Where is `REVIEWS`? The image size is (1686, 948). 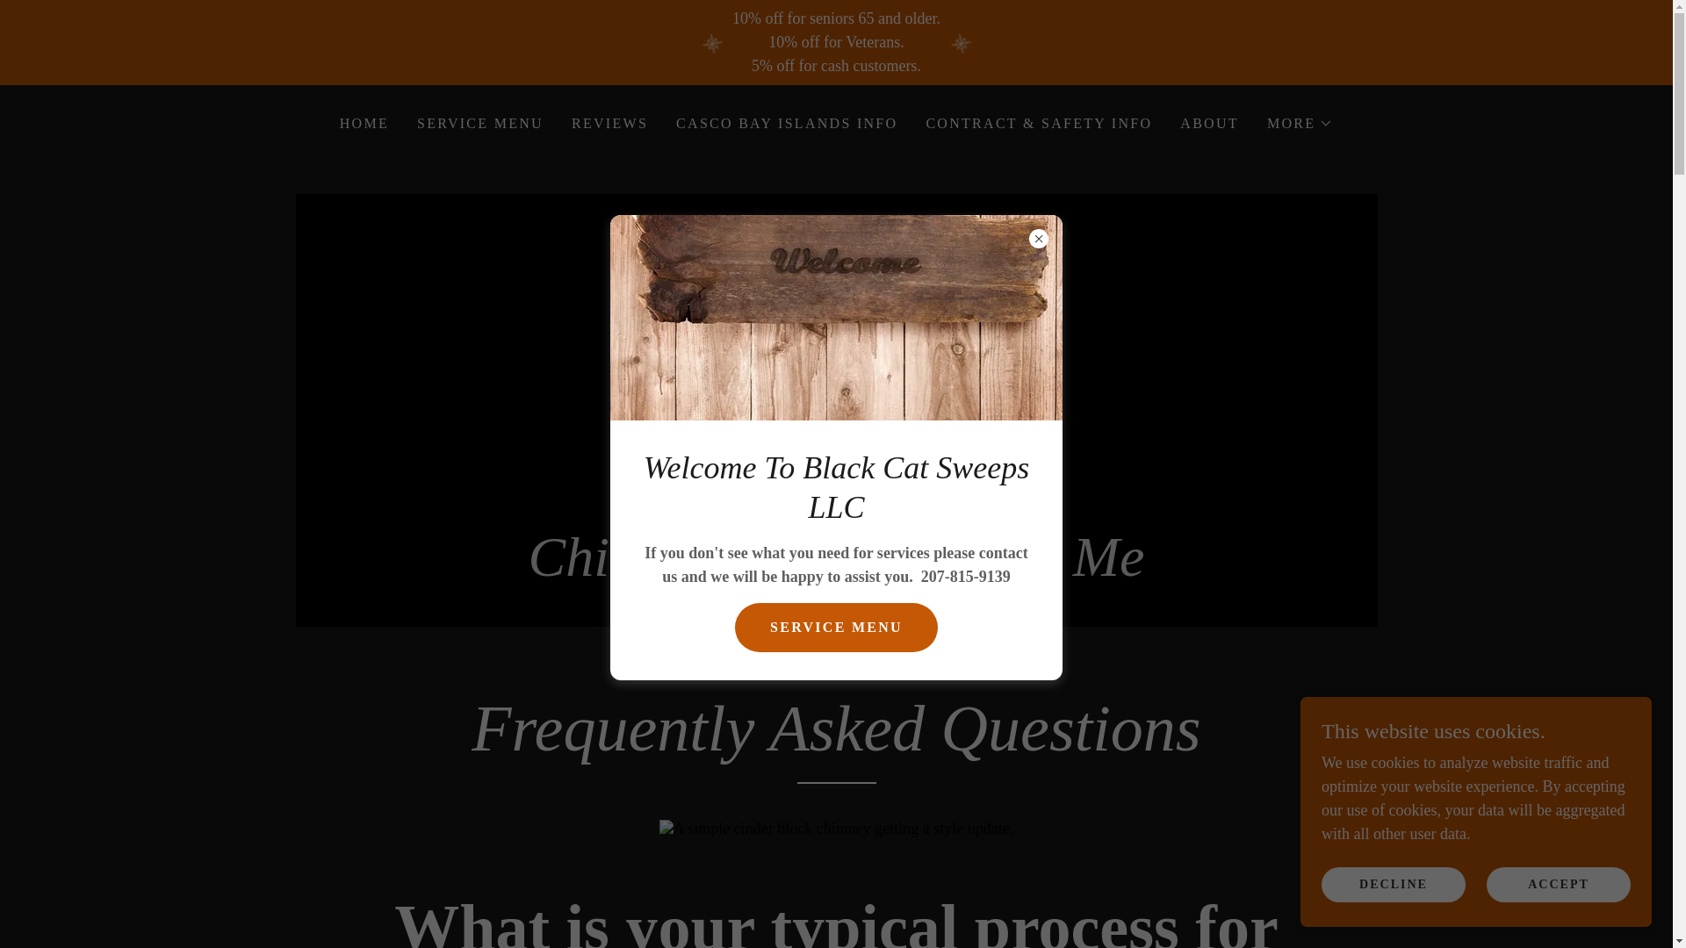 REVIEWS is located at coordinates (609, 123).